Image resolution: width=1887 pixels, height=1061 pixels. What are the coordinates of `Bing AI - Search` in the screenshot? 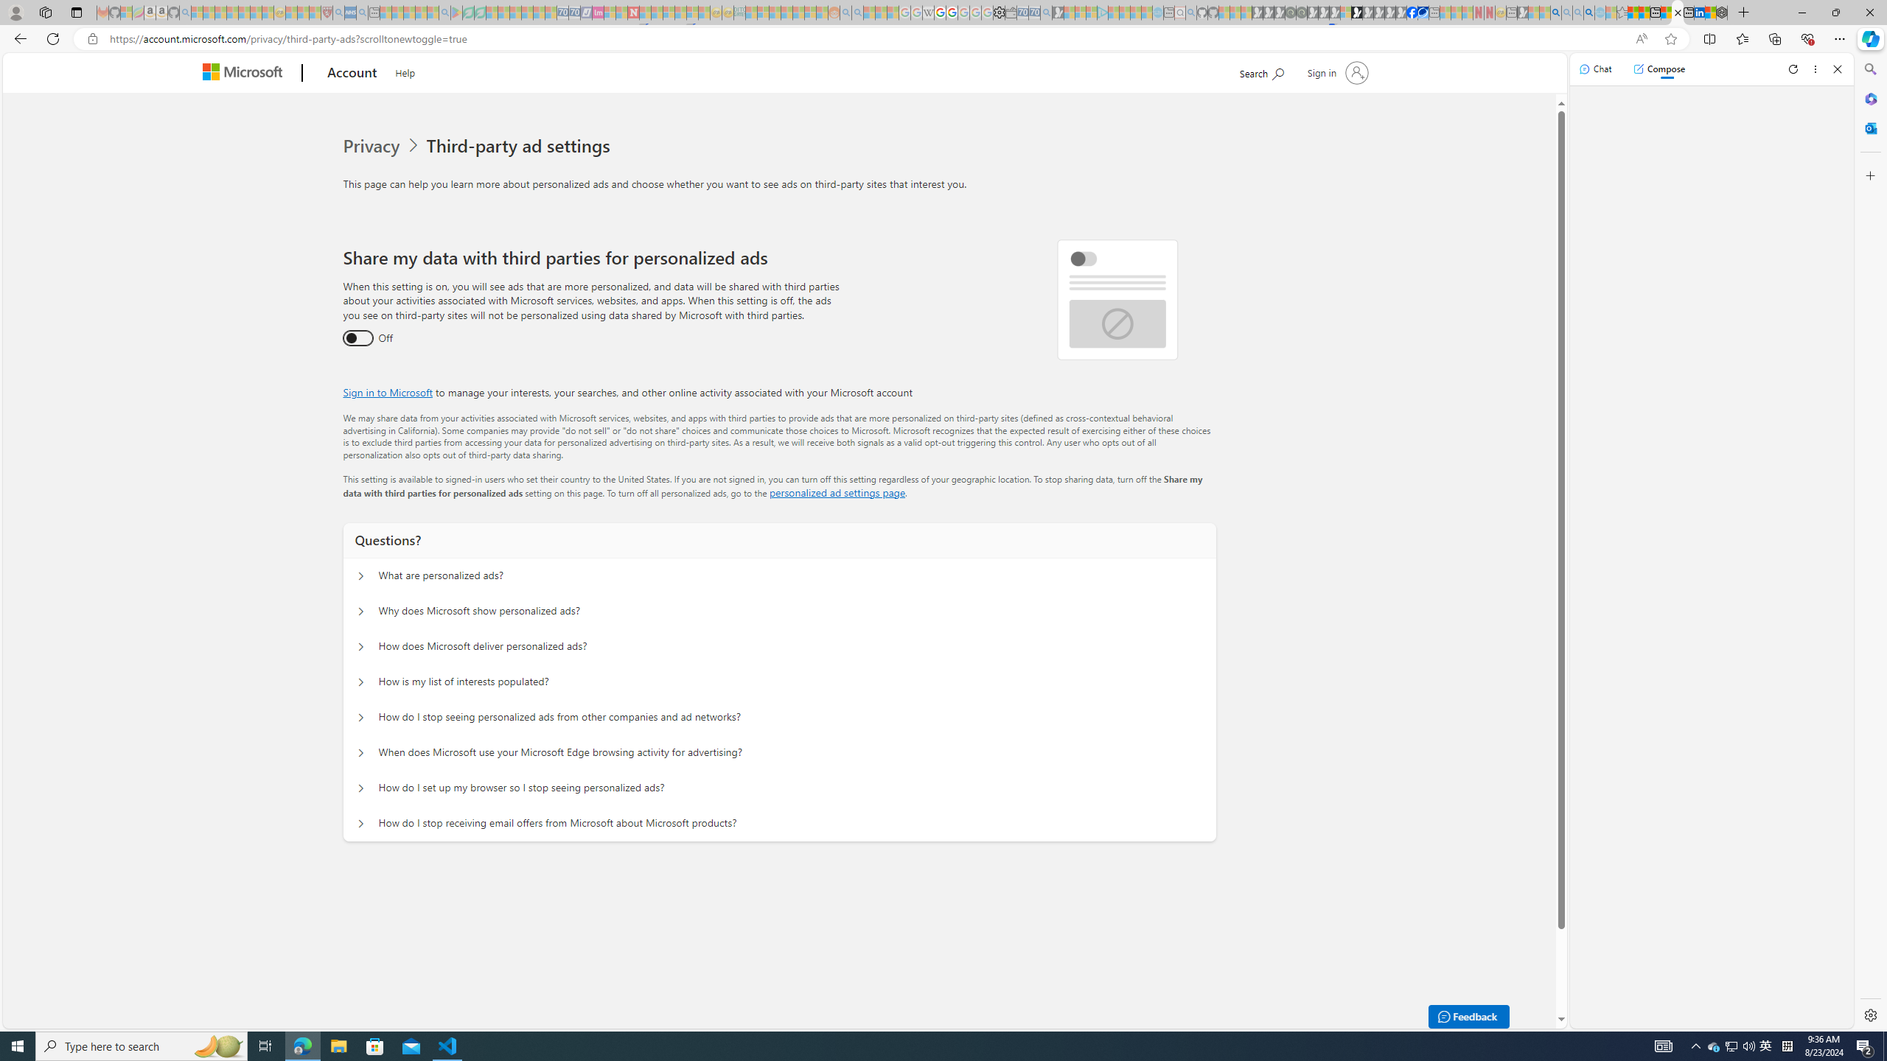 It's located at (1555, 13).